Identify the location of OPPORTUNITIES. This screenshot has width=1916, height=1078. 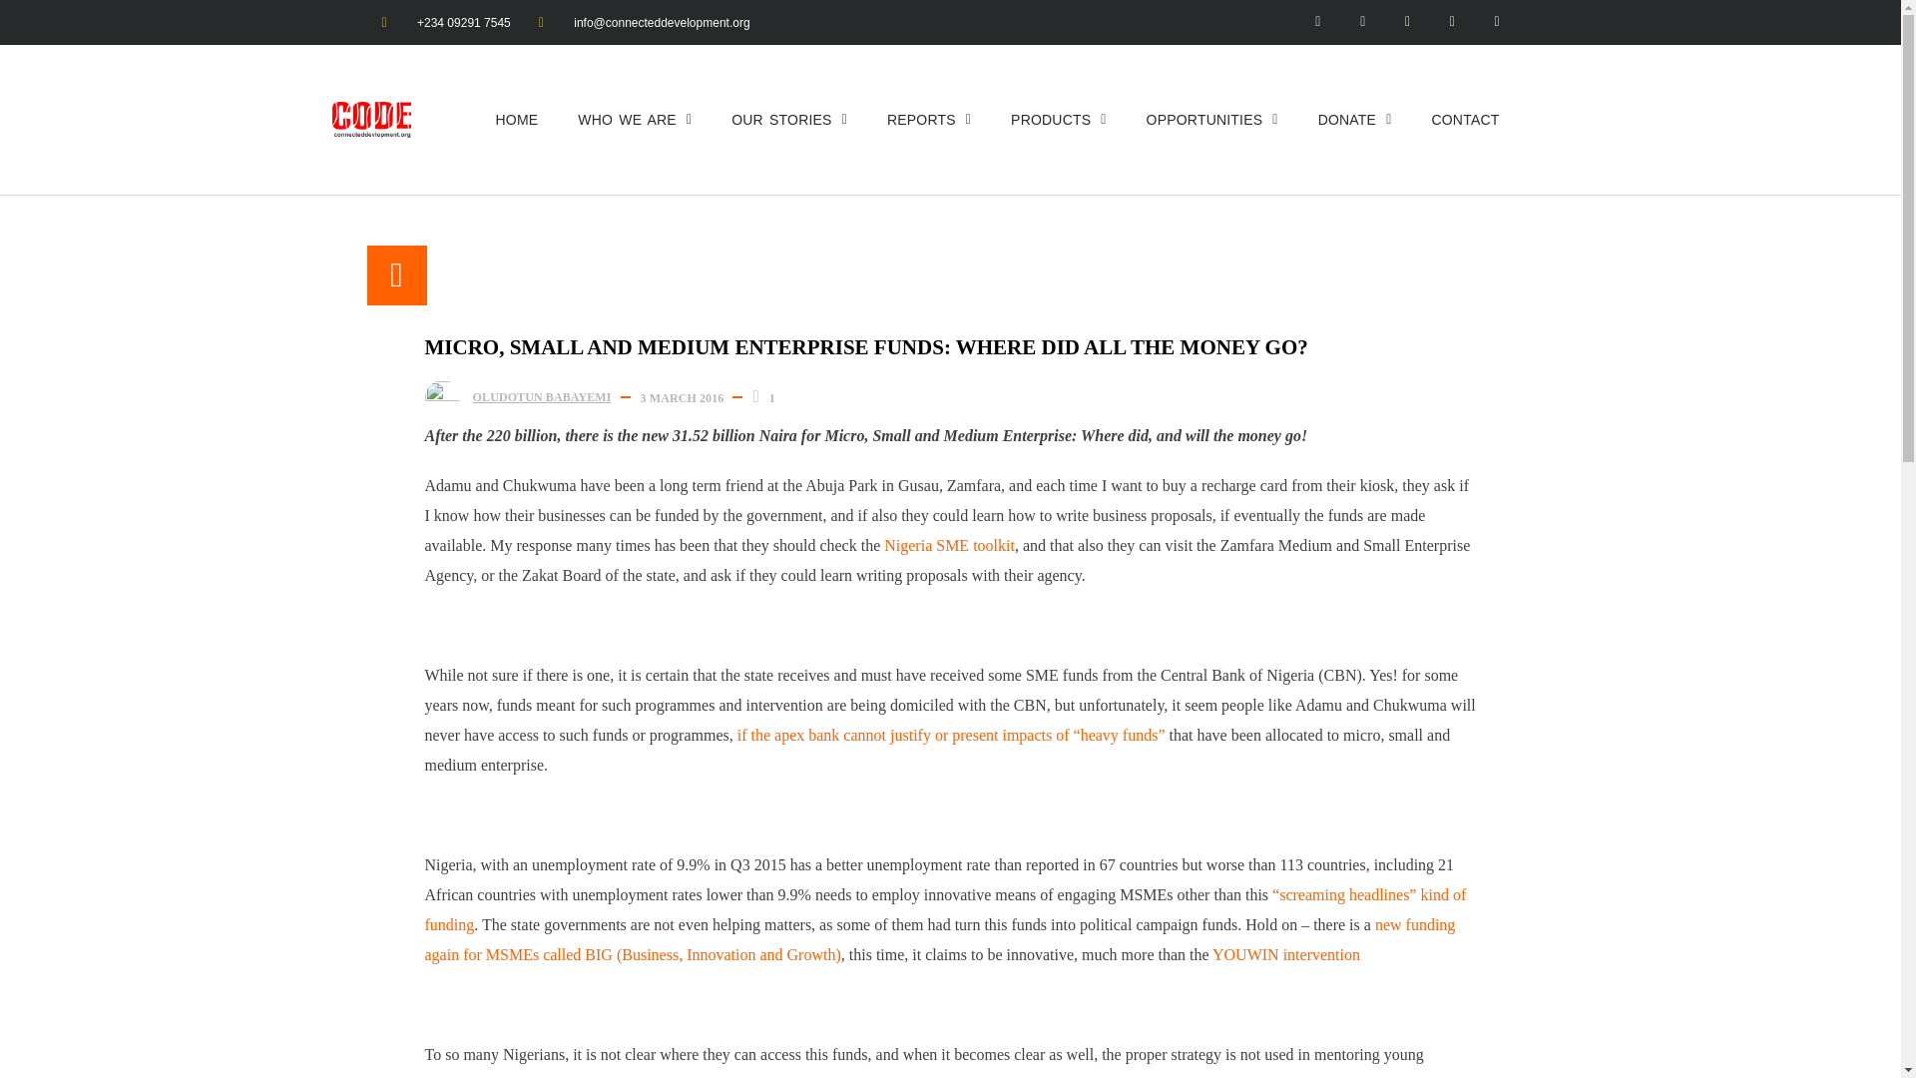
(1211, 119).